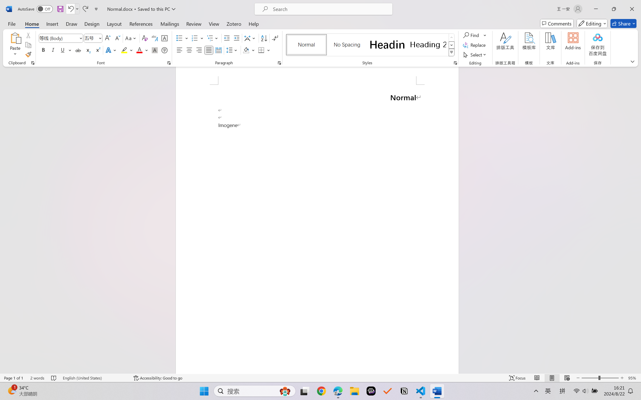  What do you see at coordinates (117, 38) in the screenshot?
I see `Shrink Font` at bounding box center [117, 38].